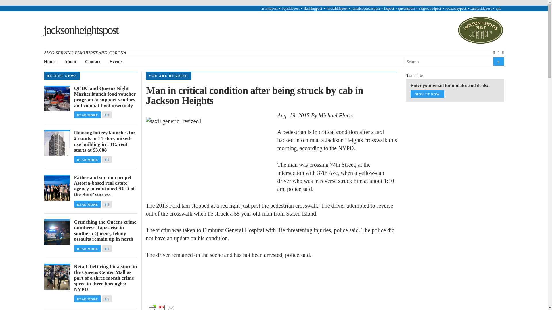 Image resolution: width=552 pixels, height=310 pixels. Describe the element at coordinates (366, 8) in the screenshot. I see `jamaicaqueenspost` at that location.